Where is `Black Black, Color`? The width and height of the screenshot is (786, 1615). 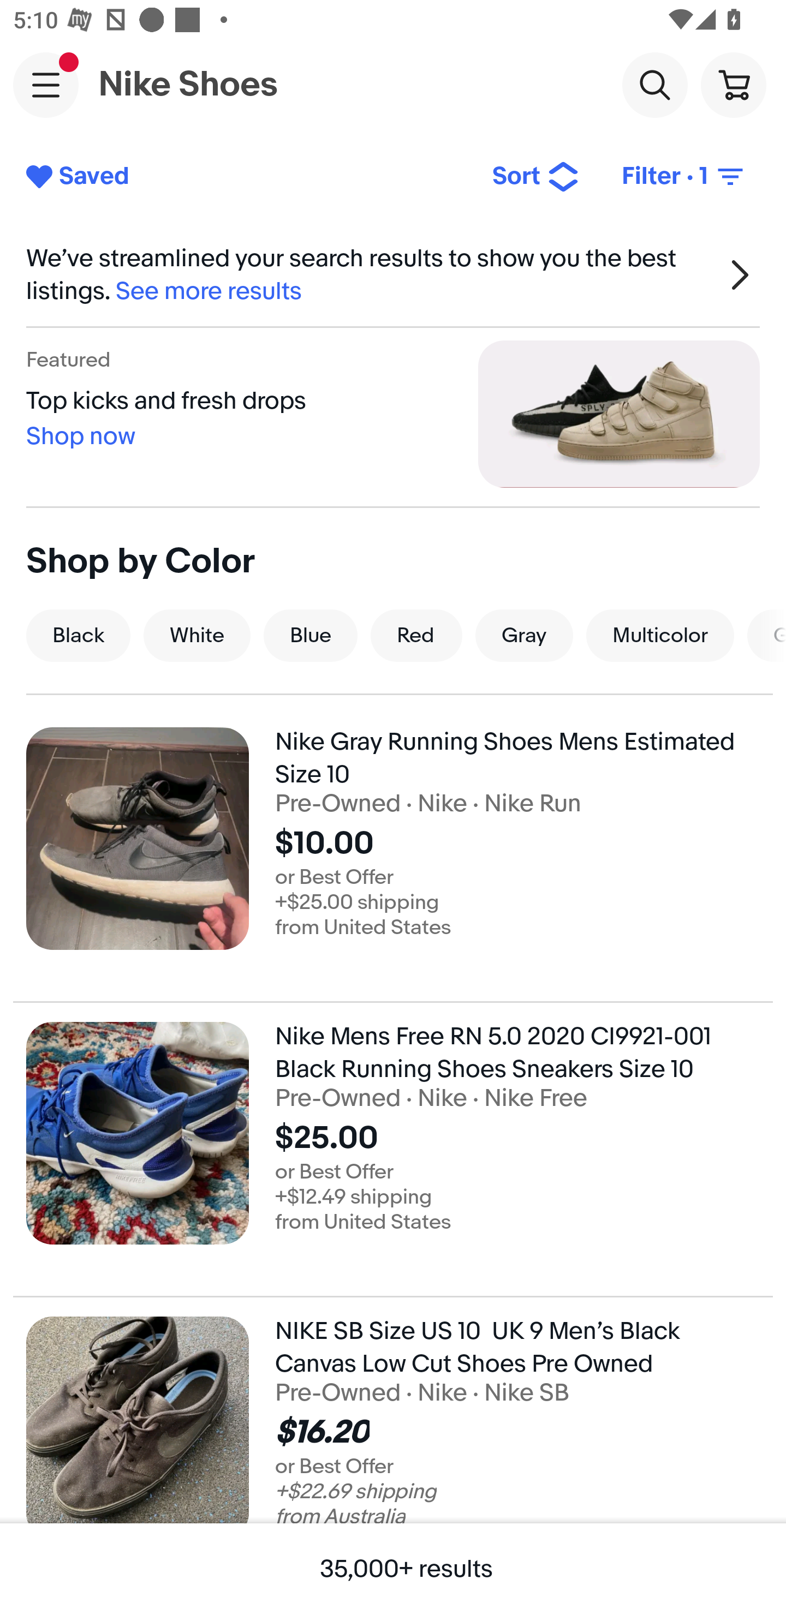 Black Black, Color is located at coordinates (78, 635).